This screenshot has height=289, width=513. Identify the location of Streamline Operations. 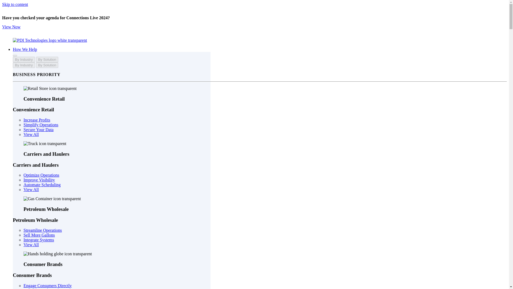
(43, 230).